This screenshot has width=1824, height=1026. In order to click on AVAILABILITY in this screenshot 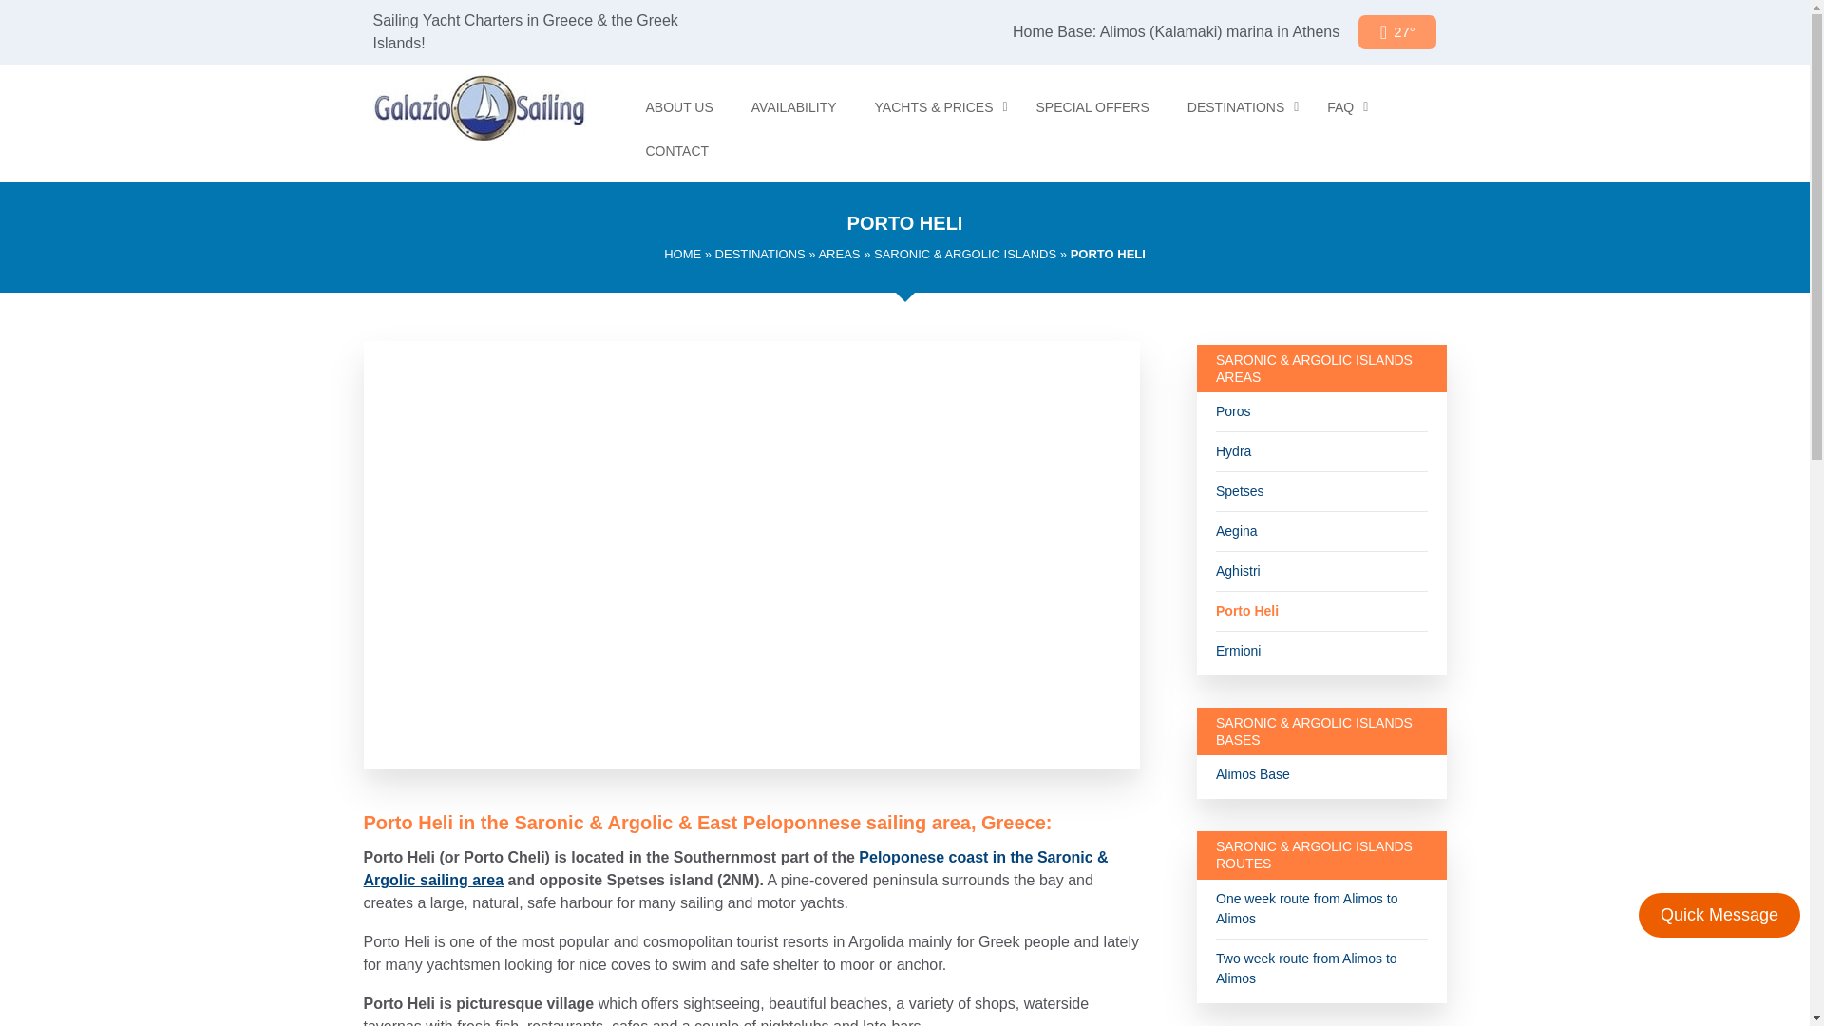, I will do `click(794, 106)`.